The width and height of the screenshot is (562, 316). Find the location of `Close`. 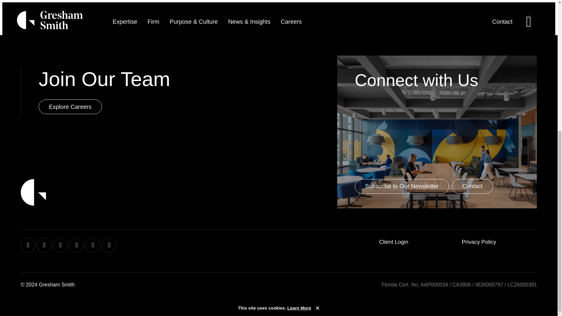

Close is located at coordinates (317, 87).